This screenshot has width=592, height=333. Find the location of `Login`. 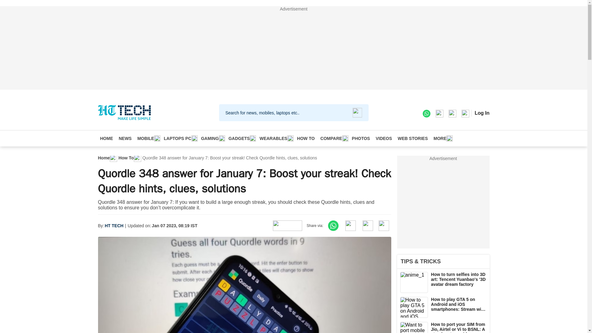

Login is located at coordinates (482, 113).